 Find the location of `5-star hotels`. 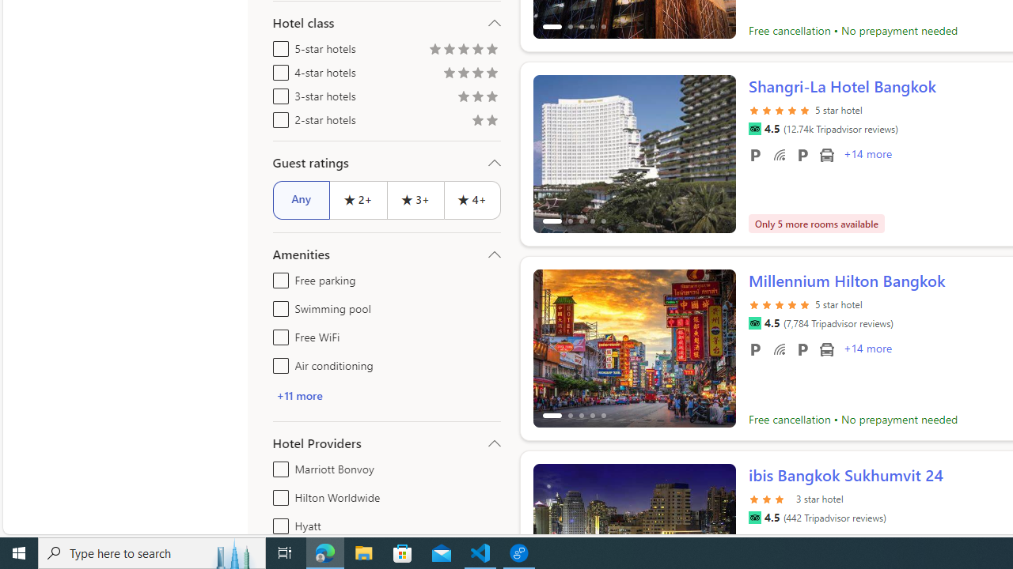

5-star hotels is located at coordinates (278, 46).